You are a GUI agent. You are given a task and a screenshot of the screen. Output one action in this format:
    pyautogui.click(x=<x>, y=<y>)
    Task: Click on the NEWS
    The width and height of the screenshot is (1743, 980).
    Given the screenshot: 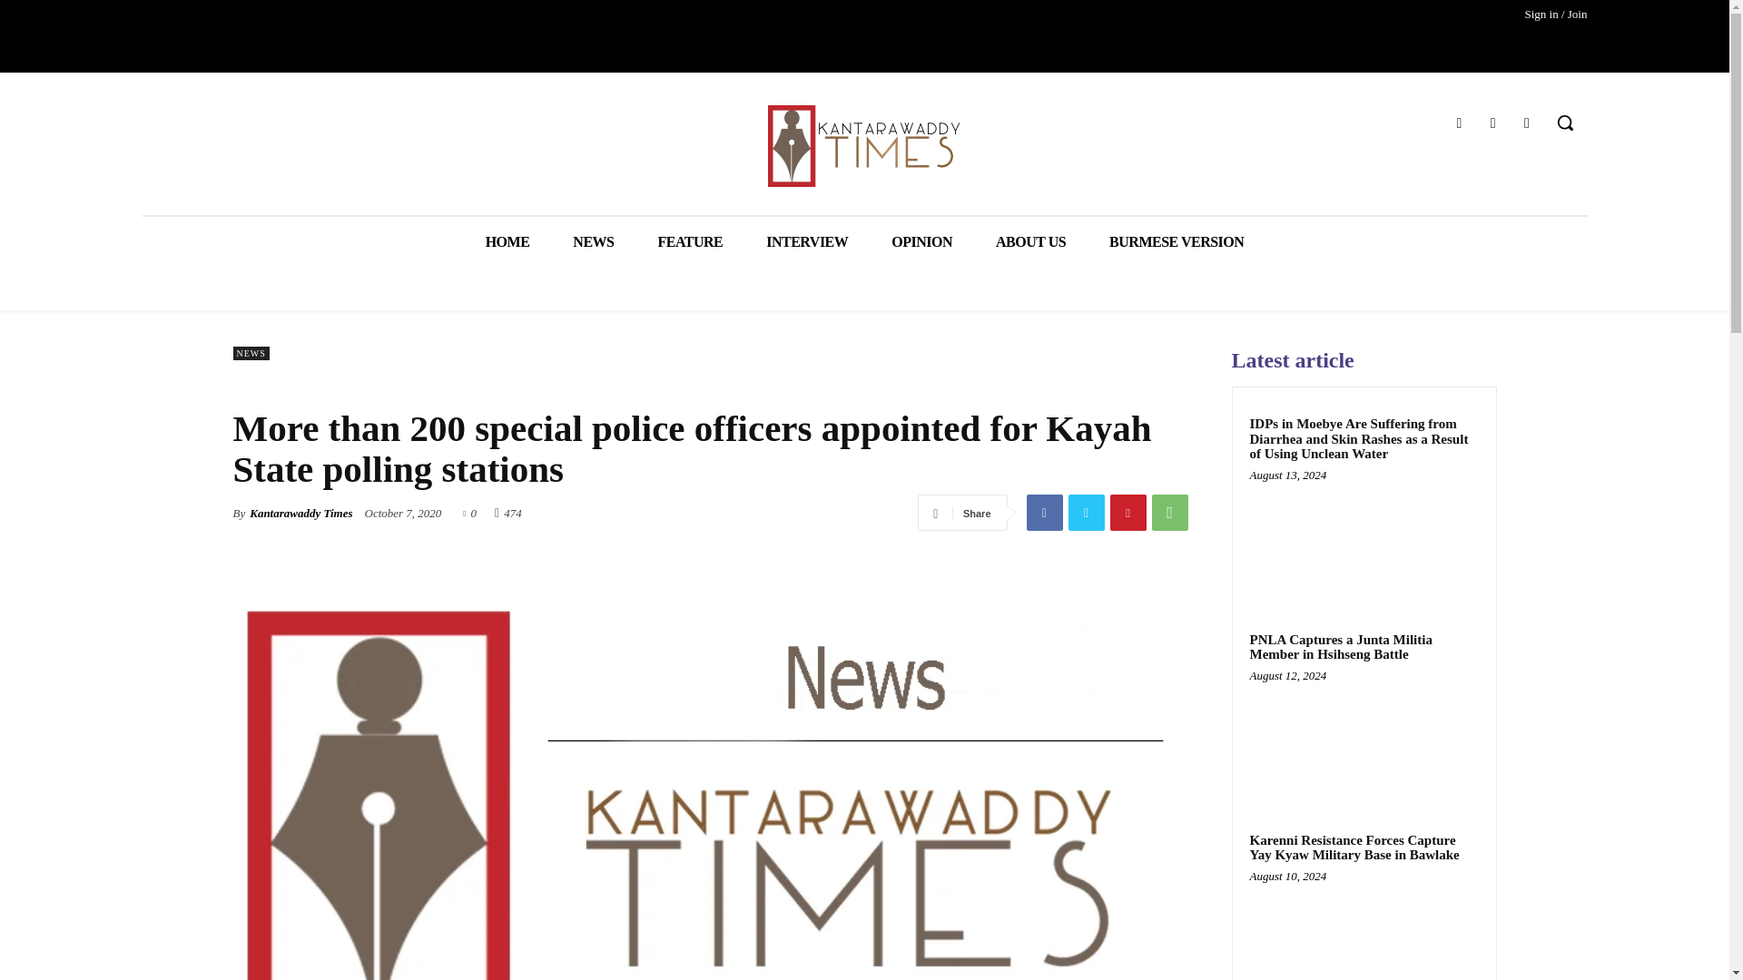 What is the action you would take?
    pyautogui.click(x=593, y=241)
    